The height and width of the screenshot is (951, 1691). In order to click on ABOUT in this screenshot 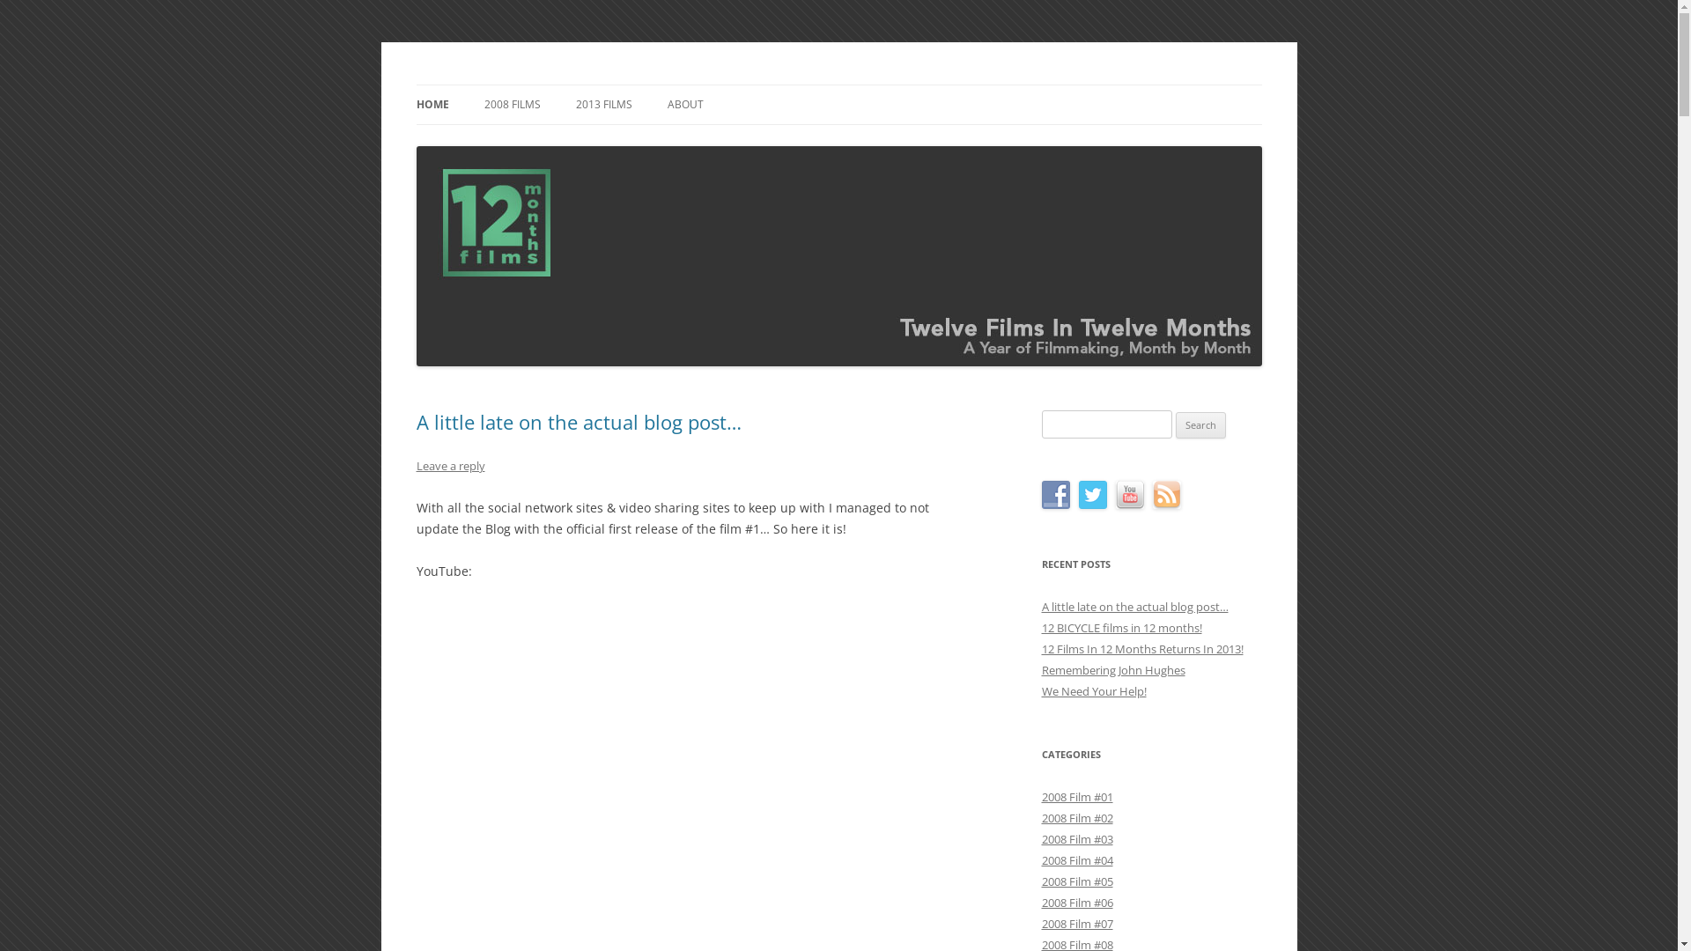, I will do `click(685, 105)`.